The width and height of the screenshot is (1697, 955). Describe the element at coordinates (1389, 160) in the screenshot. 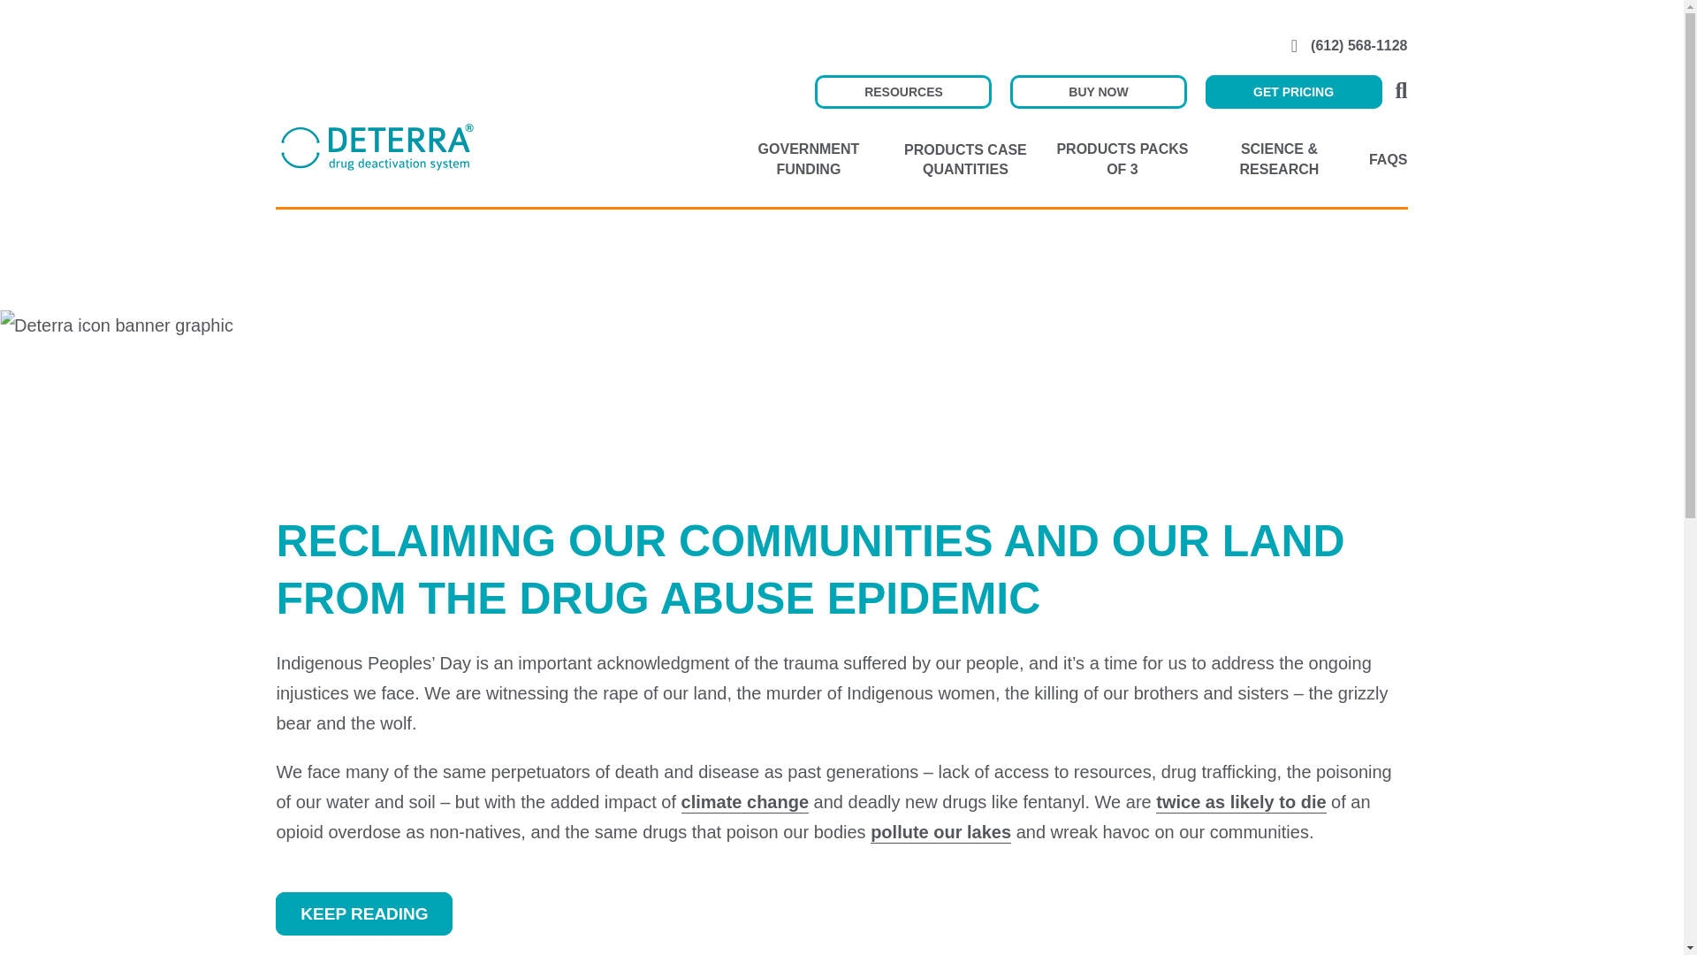

I see `FAQS` at that location.